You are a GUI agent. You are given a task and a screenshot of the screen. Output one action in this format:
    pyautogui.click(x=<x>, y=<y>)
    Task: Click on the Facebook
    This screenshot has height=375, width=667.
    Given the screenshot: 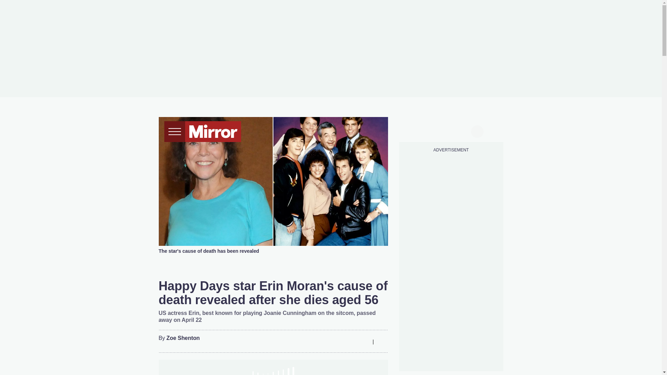 What is the action you would take?
    pyautogui.click(x=322, y=342)
    